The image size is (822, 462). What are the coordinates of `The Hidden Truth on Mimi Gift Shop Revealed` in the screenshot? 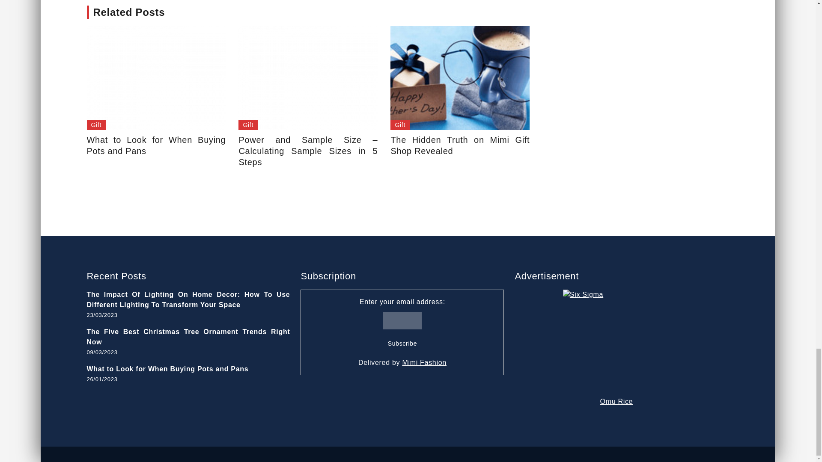 It's located at (460, 78).